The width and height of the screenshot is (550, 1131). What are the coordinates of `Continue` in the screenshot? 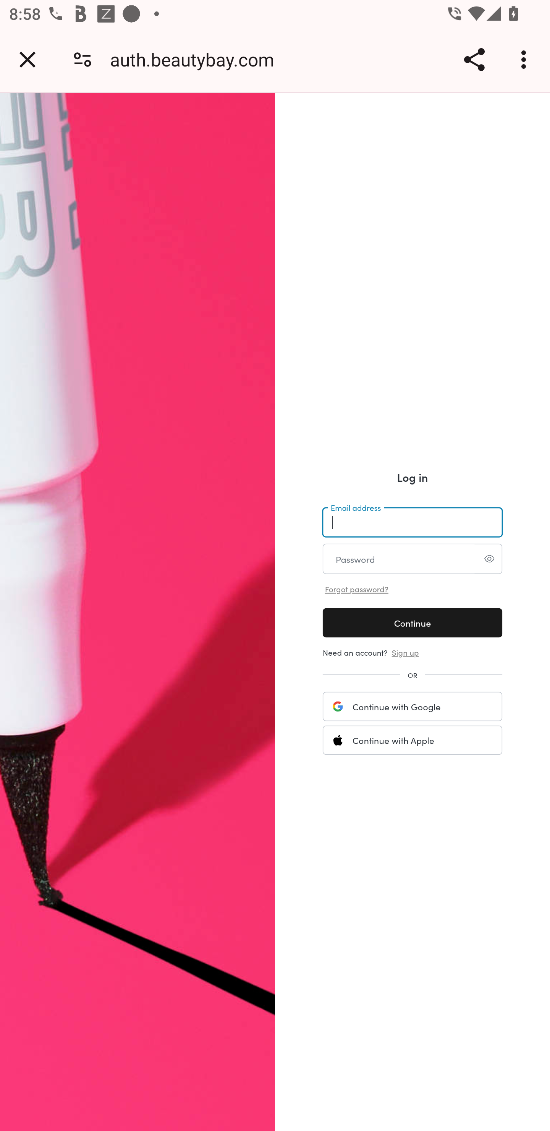 It's located at (412, 622).